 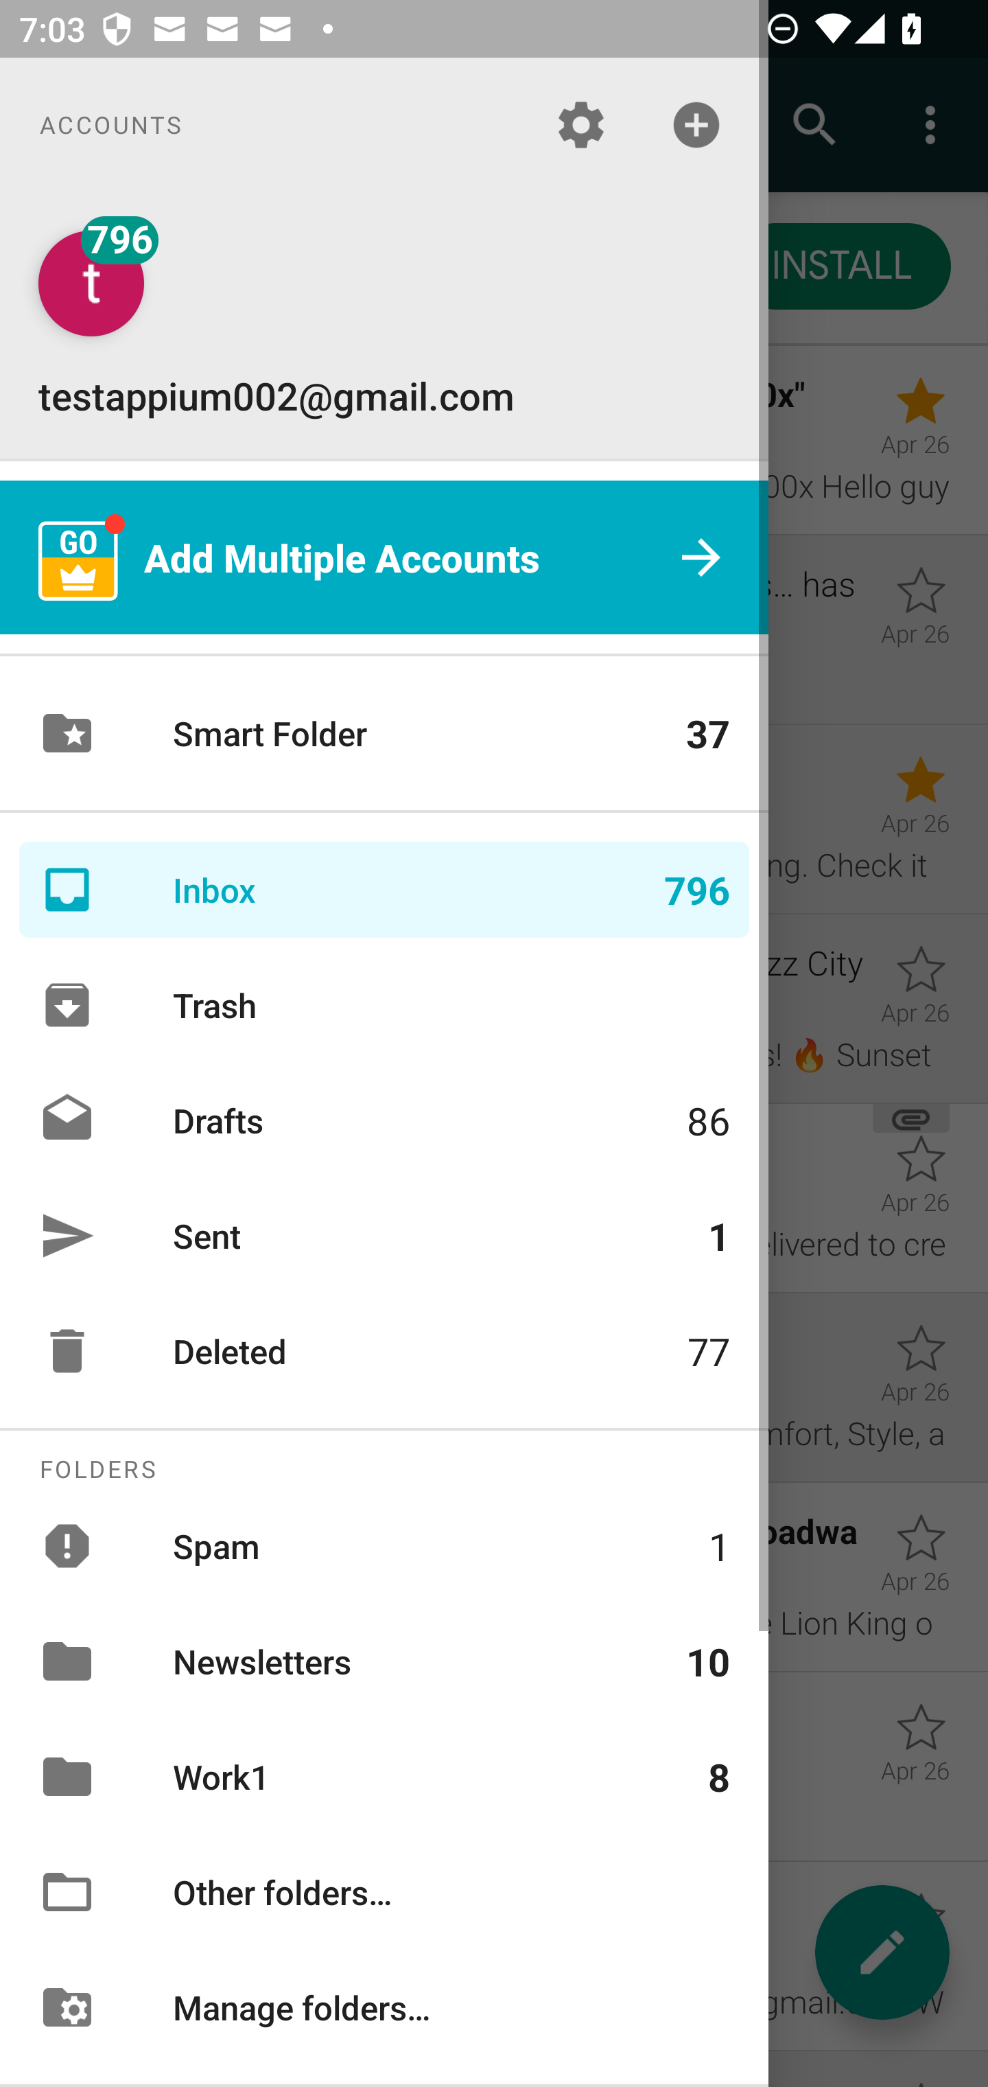 What do you see at coordinates (384, 325) in the screenshot?
I see `testappium002@gmail.com` at bounding box center [384, 325].